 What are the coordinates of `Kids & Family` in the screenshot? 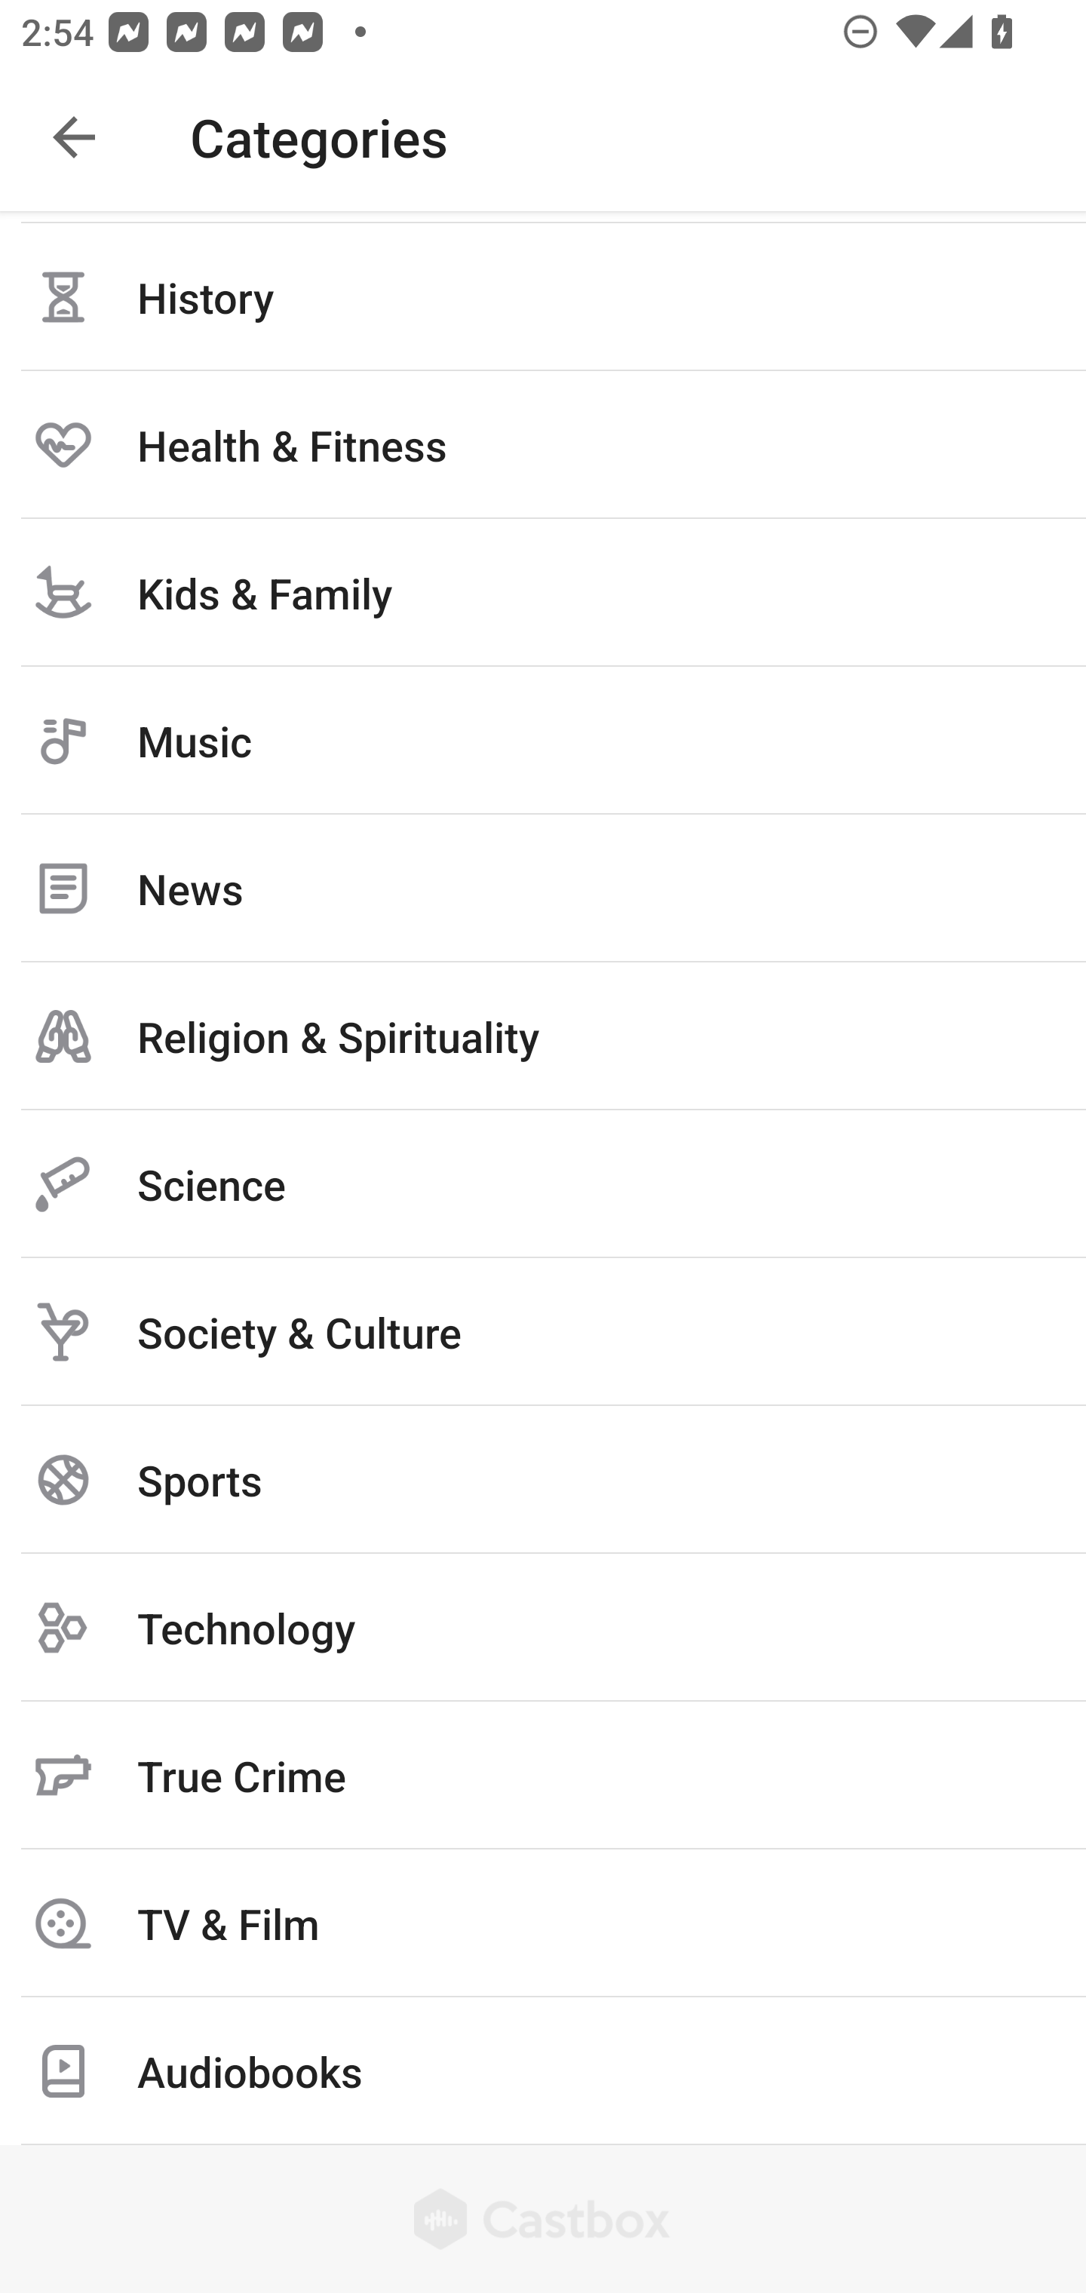 It's located at (543, 593).